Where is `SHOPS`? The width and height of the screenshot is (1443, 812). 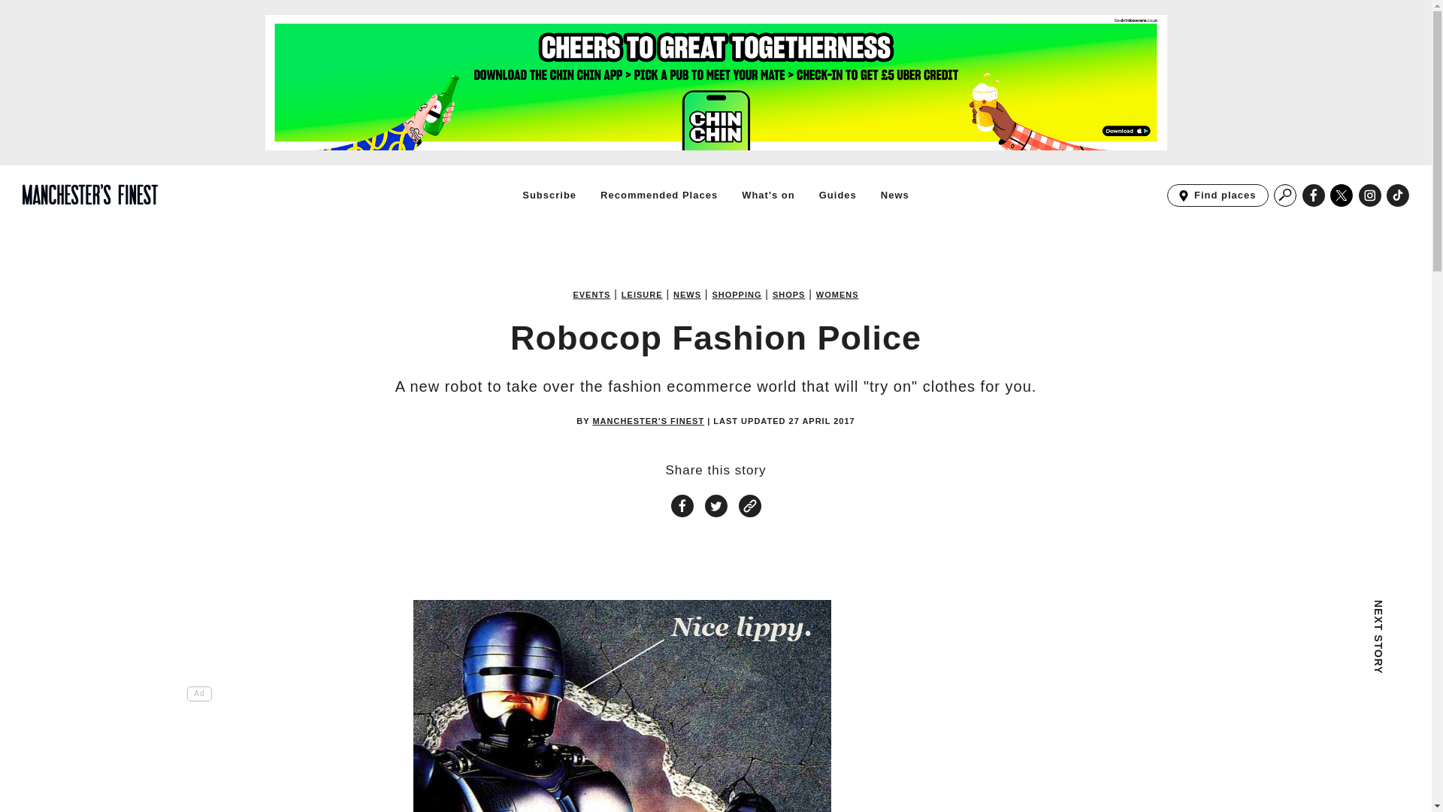
SHOPS is located at coordinates (837, 295).